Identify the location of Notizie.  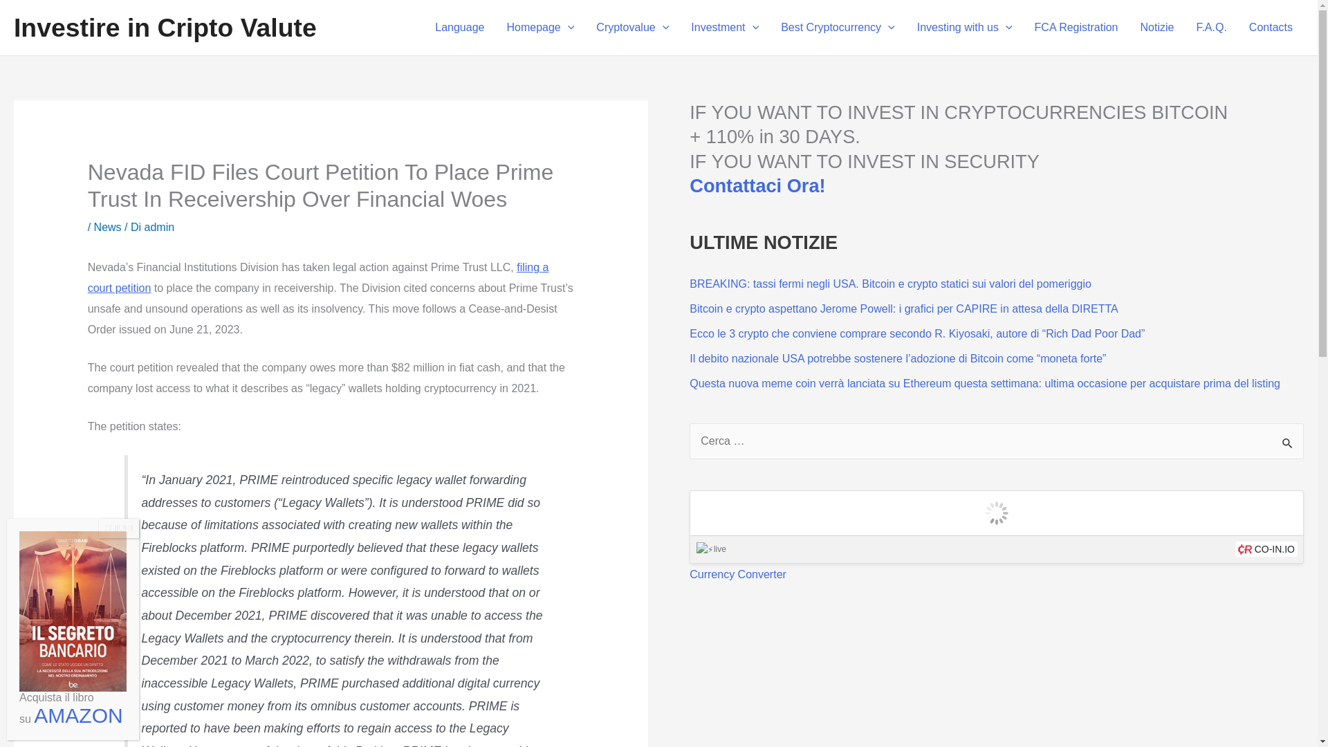
(1156, 28).